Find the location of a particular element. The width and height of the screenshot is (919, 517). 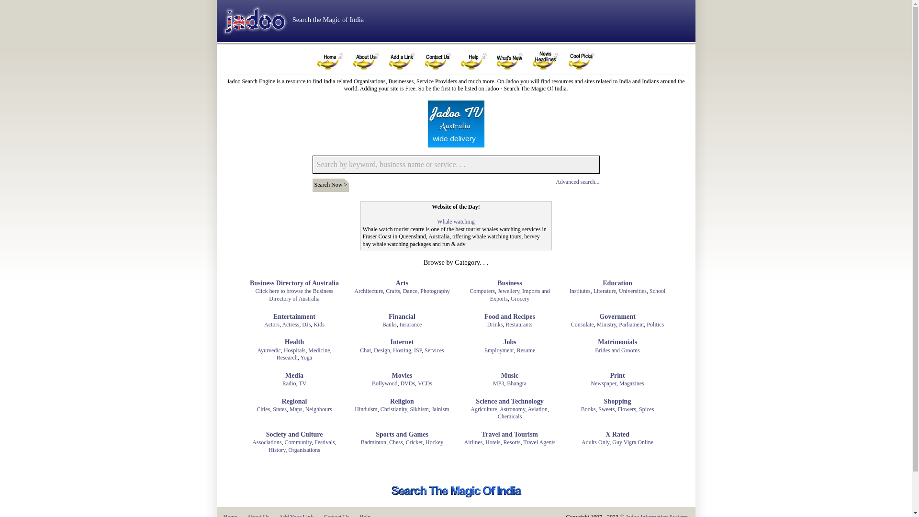

Print is located at coordinates (617, 376).